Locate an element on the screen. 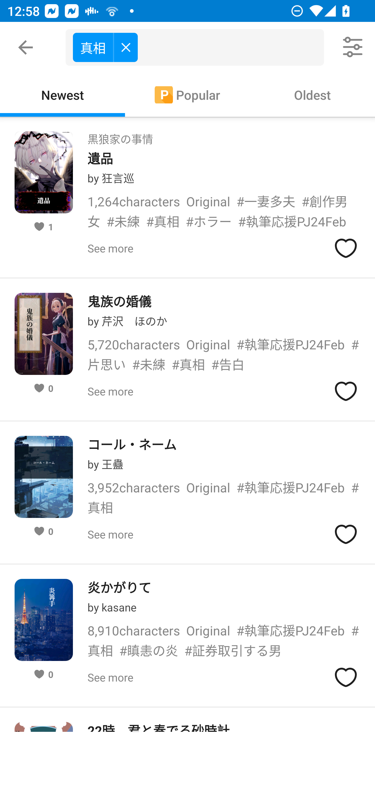 This screenshot has width=375, height=792. Navigate up is located at coordinates (26, 47).